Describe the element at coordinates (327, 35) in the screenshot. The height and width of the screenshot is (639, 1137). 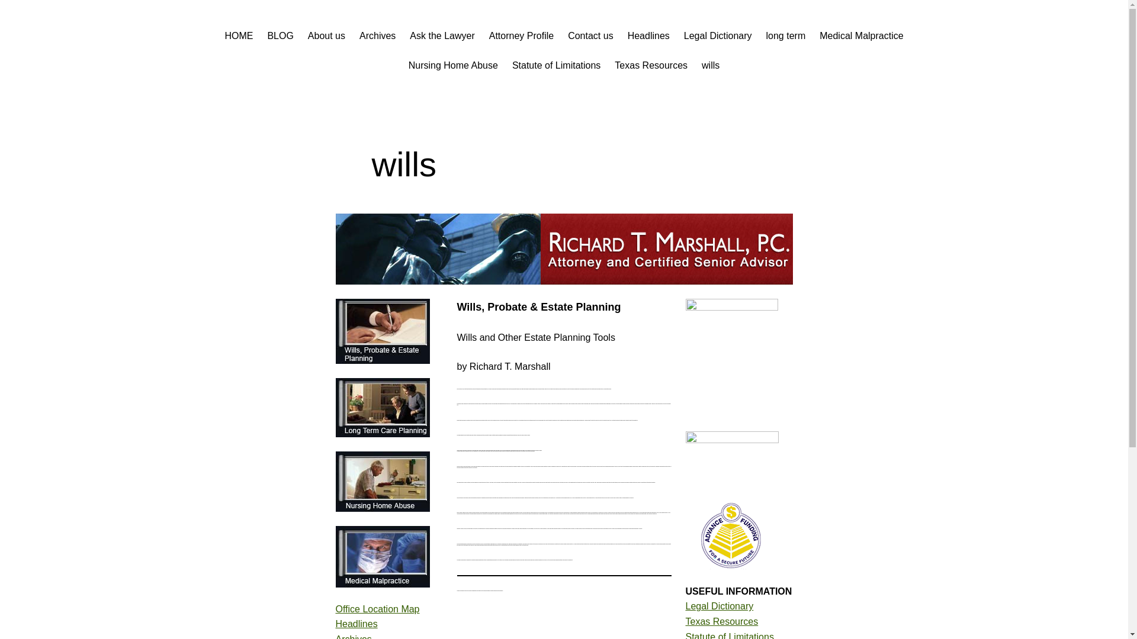
I see `About us` at that location.